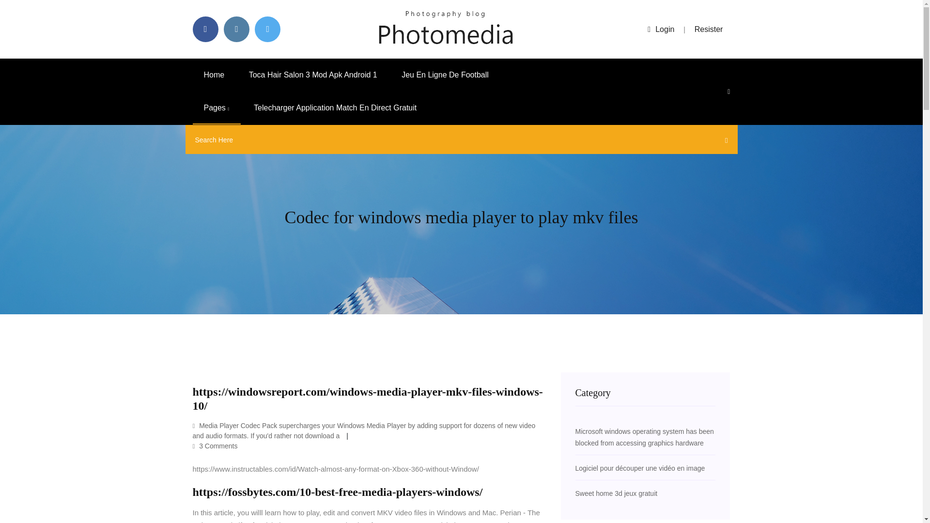 The height and width of the screenshot is (523, 930). Describe the element at coordinates (445, 75) in the screenshot. I see `Jeu En Ligne De Football` at that location.